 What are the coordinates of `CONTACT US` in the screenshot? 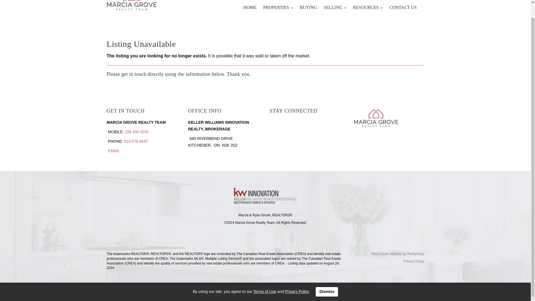 It's located at (403, 7).